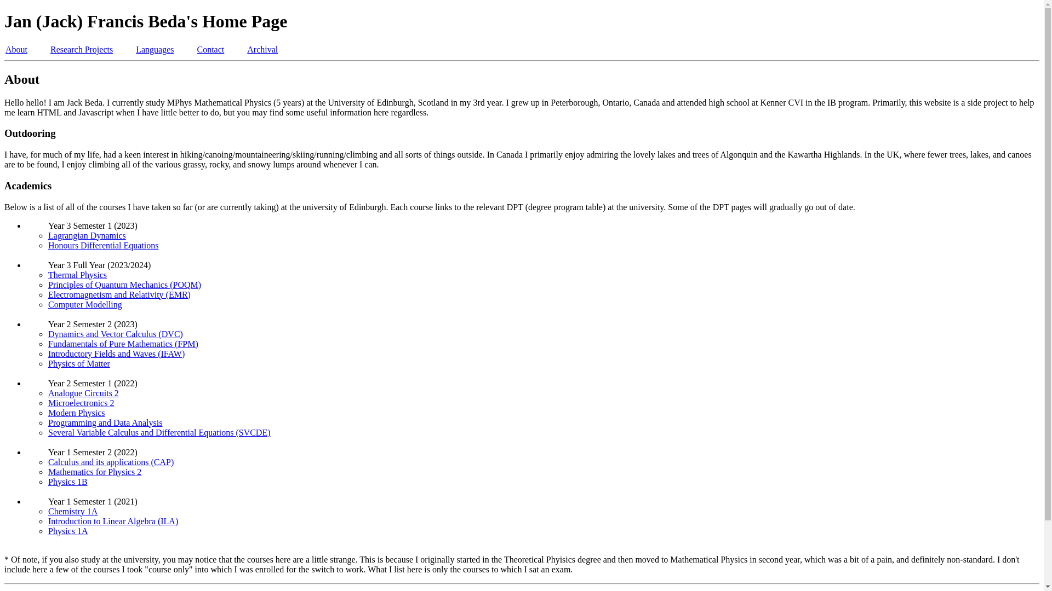 Image resolution: width=1052 pixels, height=591 pixels. I want to click on Languages, so click(155, 49).